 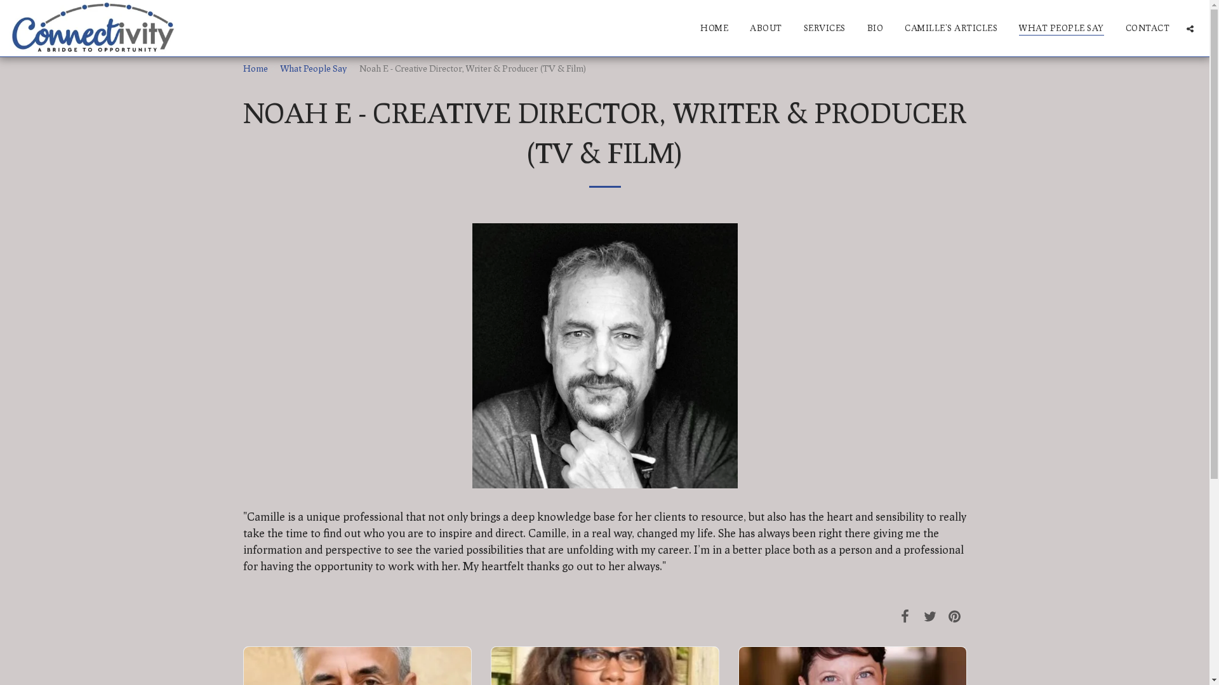 What do you see at coordinates (876, 28) in the screenshot?
I see `BIO` at bounding box center [876, 28].